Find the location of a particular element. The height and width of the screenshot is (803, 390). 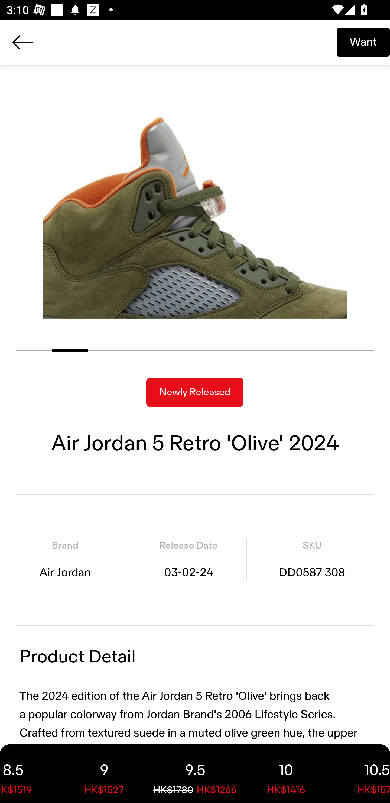

Release Date 03-02-24 is located at coordinates (188, 560).